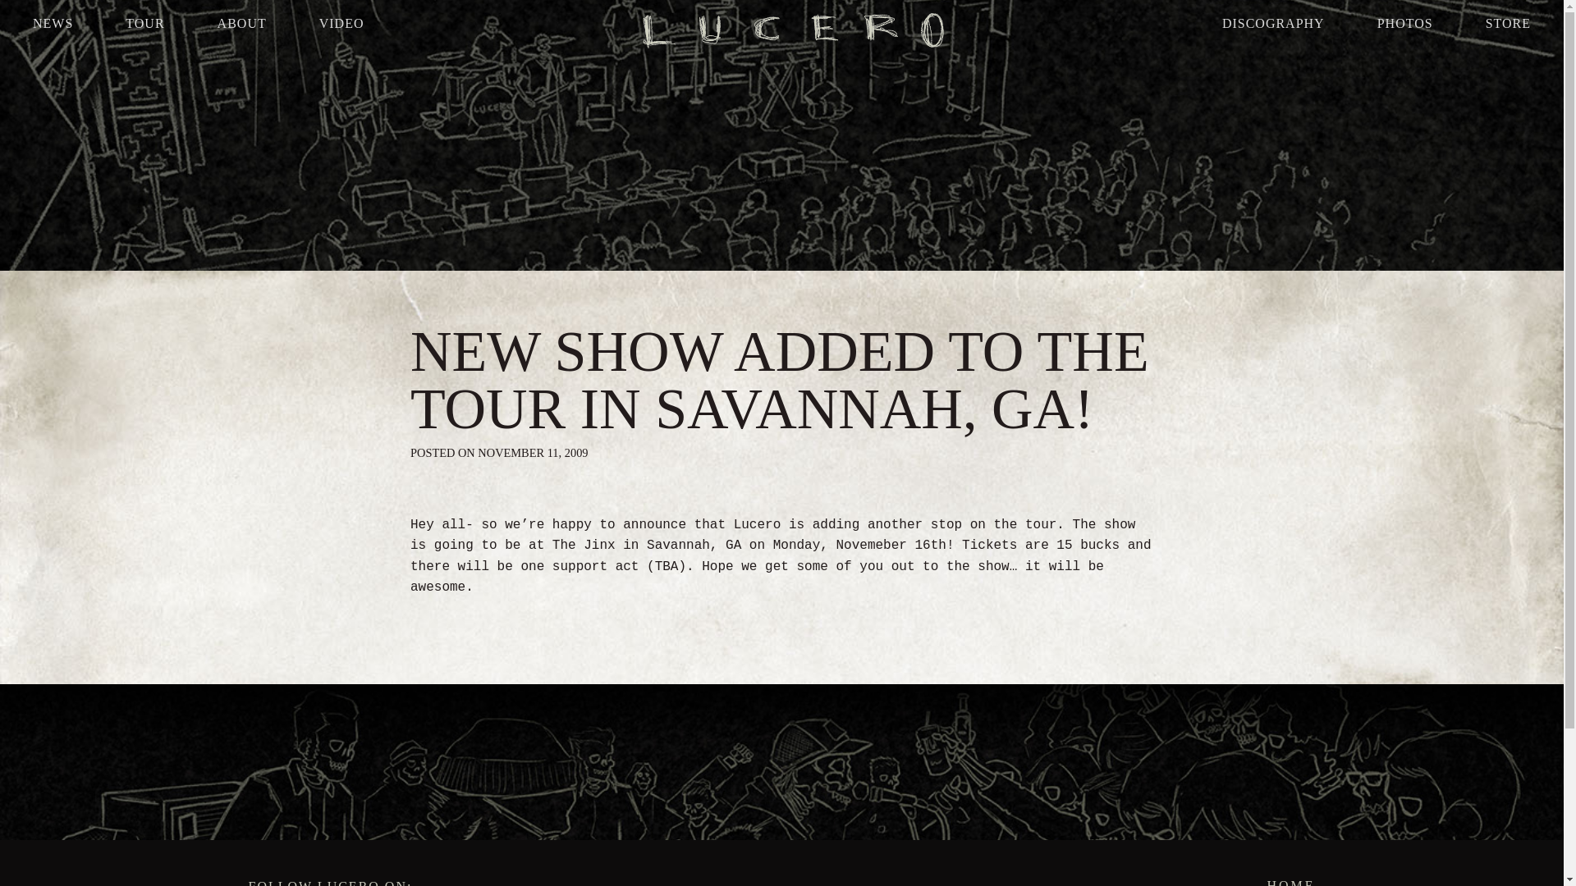 The image size is (1576, 886). What do you see at coordinates (1055, 883) in the screenshot?
I see `HOME` at bounding box center [1055, 883].